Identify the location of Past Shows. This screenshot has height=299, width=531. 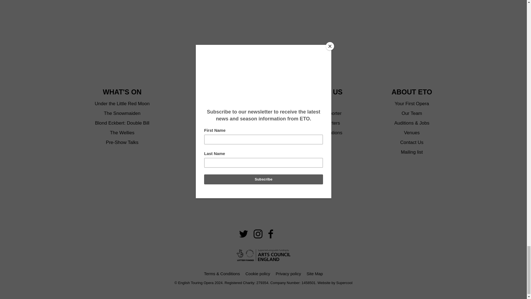
(224, 114).